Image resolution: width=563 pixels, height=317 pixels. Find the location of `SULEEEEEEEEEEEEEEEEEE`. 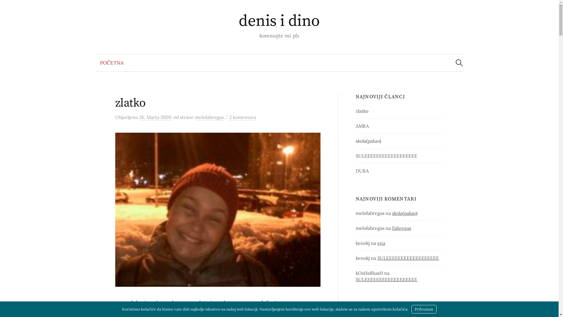

SULEEEEEEEEEEEEEEEEEE is located at coordinates (386, 156).